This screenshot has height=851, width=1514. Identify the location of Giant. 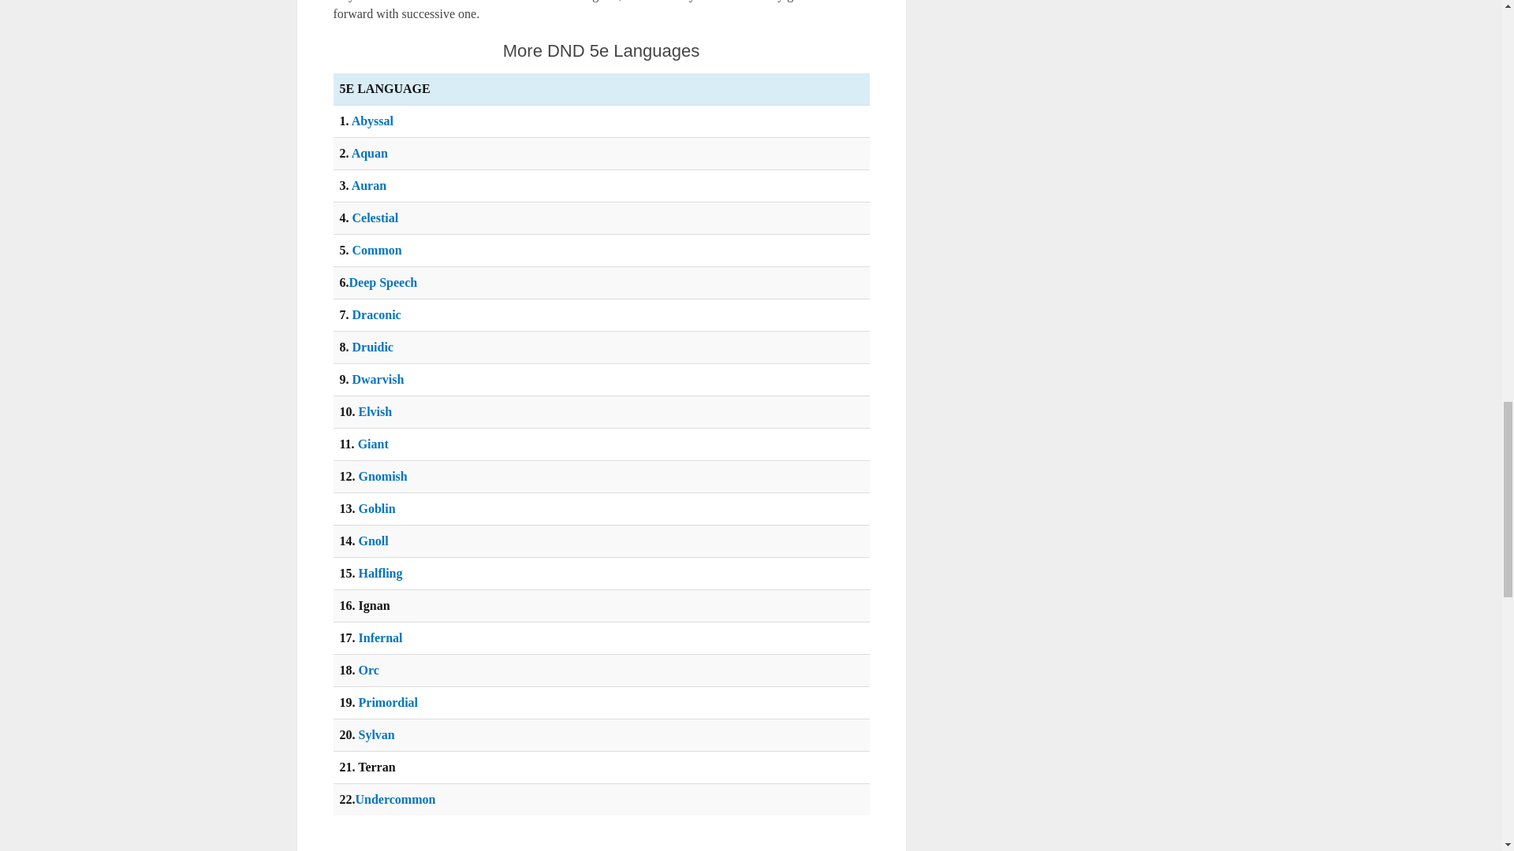
(373, 444).